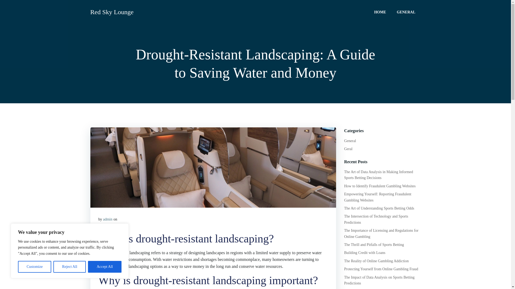 This screenshot has height=289, width=515. I want to click on Empowering Yourself: Reporting Fraudulent Gambling Websites, so click(377, 197).